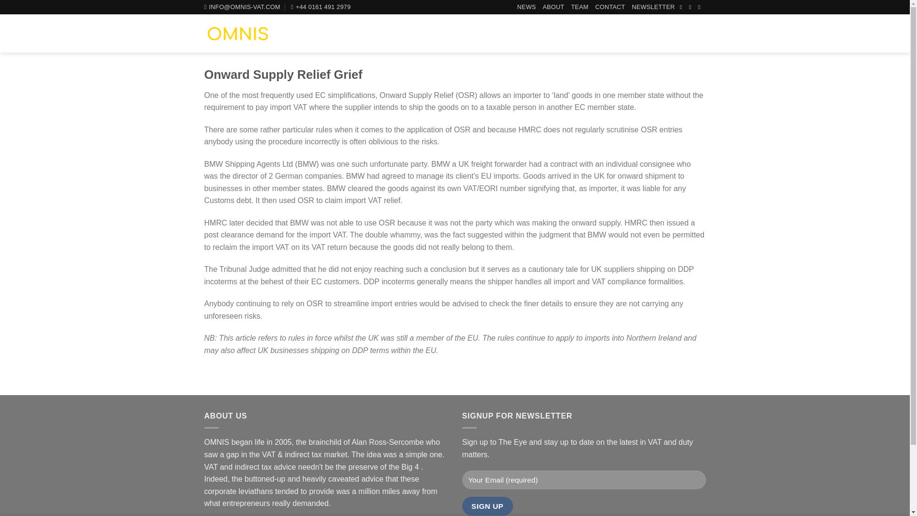  What do you see at coordinates (658, 33) in the screenshot?
I see `CASE STUDIES` at bounding box center [658, 33].